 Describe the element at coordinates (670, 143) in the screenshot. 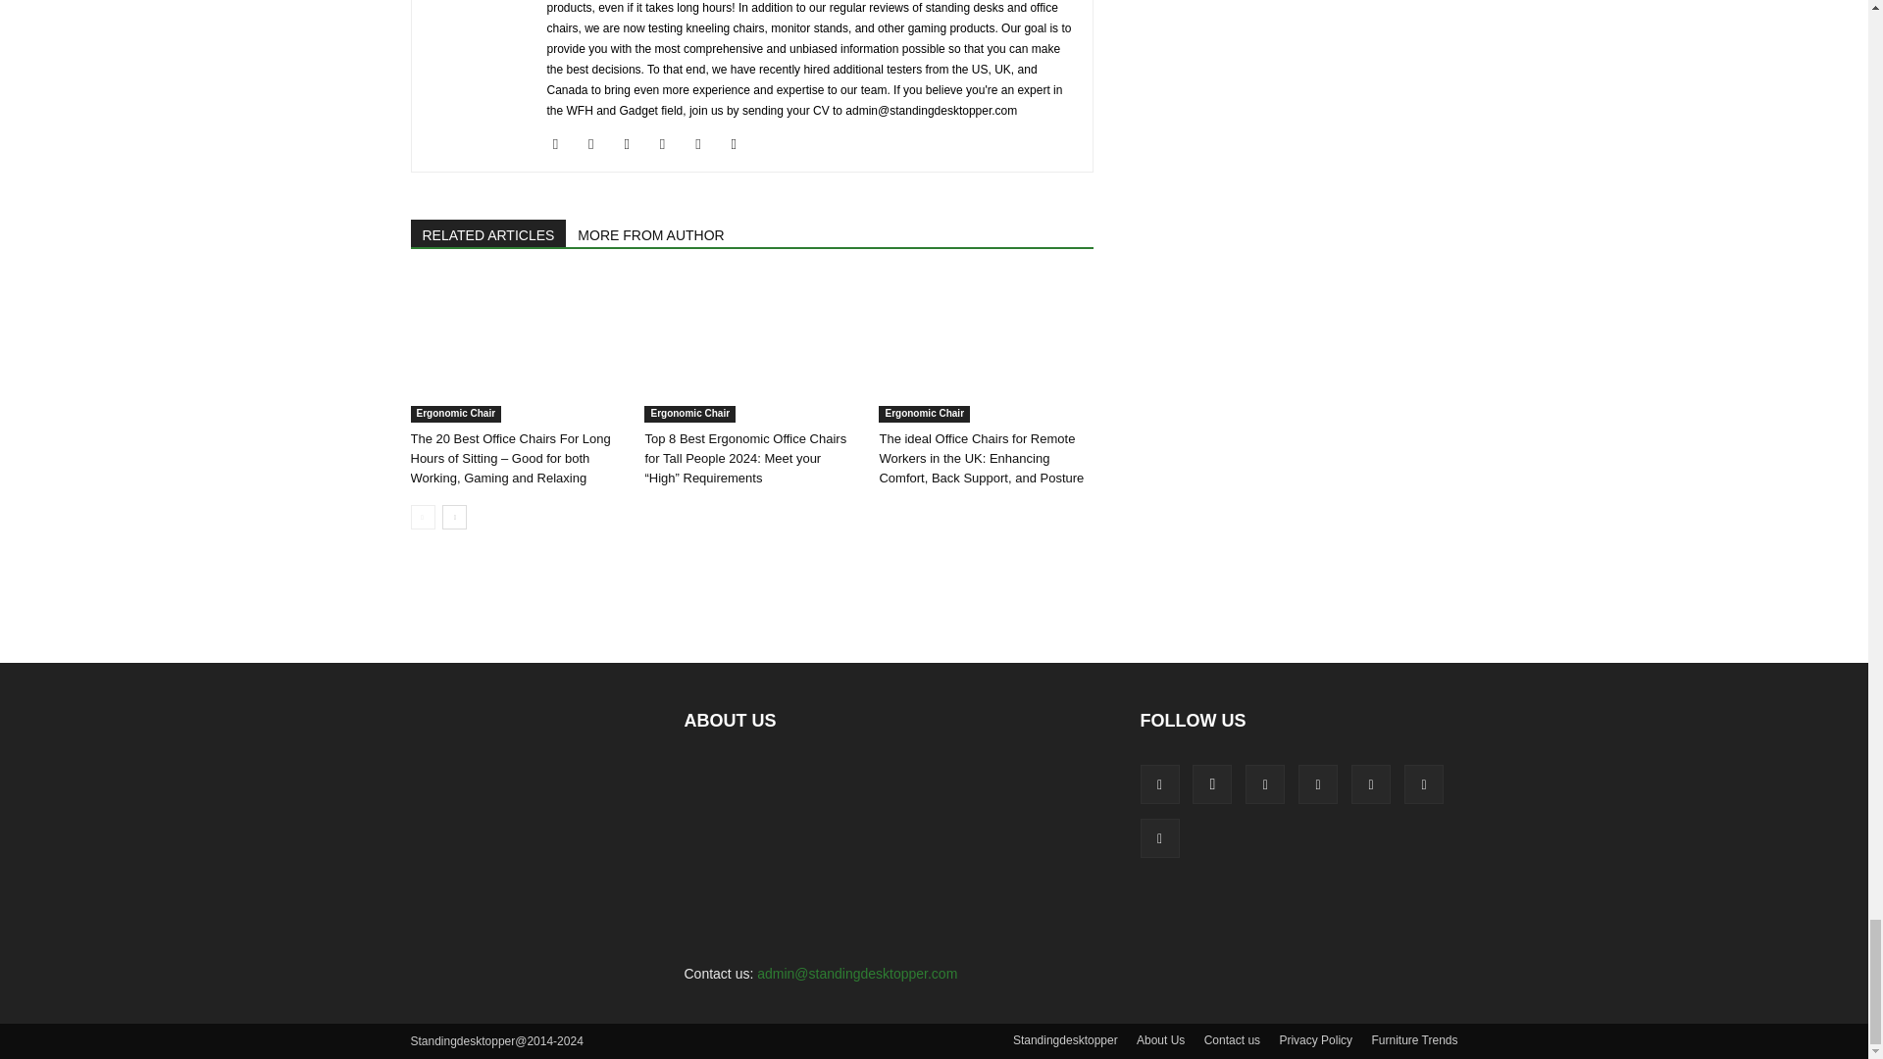

I see `Pinterest` at that location.